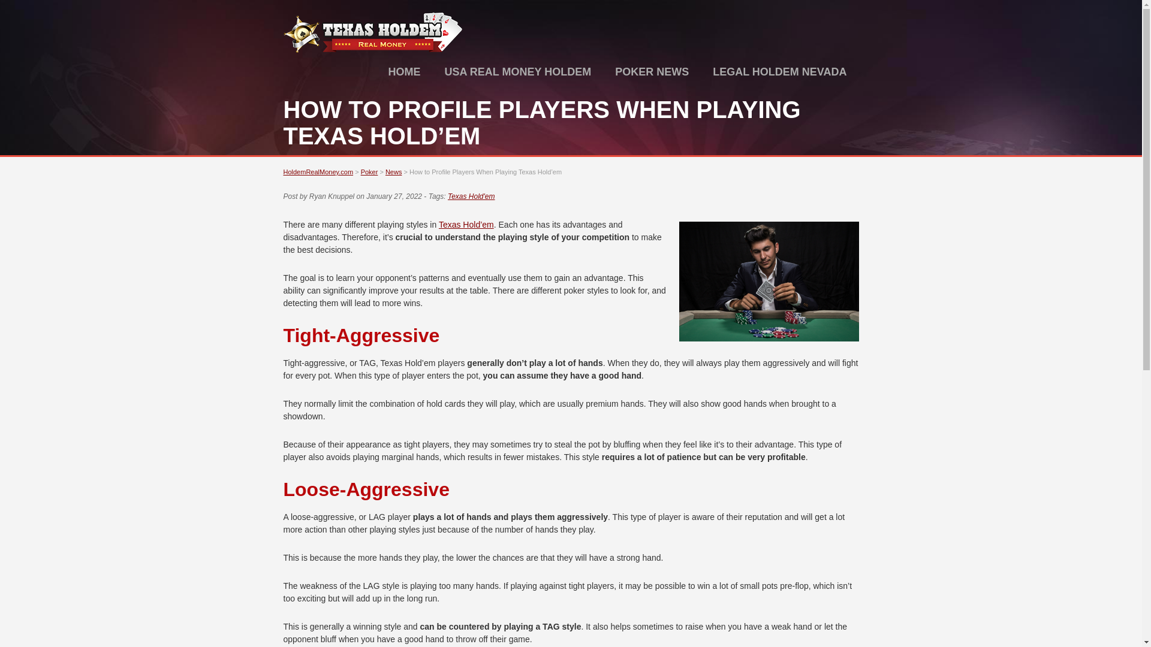 Image resolution: width=1151 pixels, height=647 pixels. I want to click on Go to HoldemRealMoney.com., so click(318, 171).